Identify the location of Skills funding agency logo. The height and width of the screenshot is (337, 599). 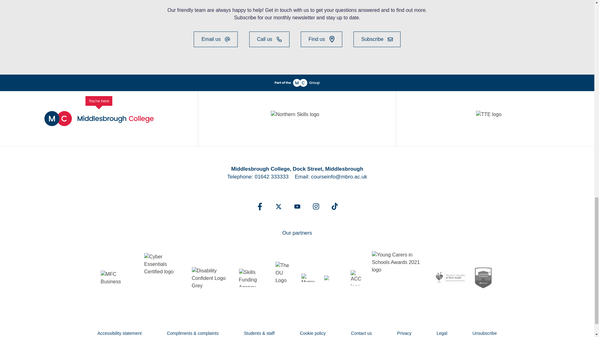
(254, 278).